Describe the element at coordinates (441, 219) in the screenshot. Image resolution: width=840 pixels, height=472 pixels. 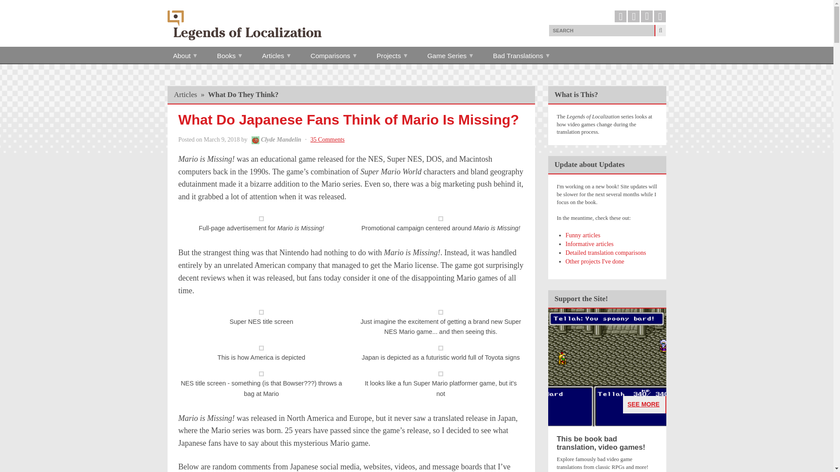
I see `Promotional campaign centered around Mario is Missing!` at that location.